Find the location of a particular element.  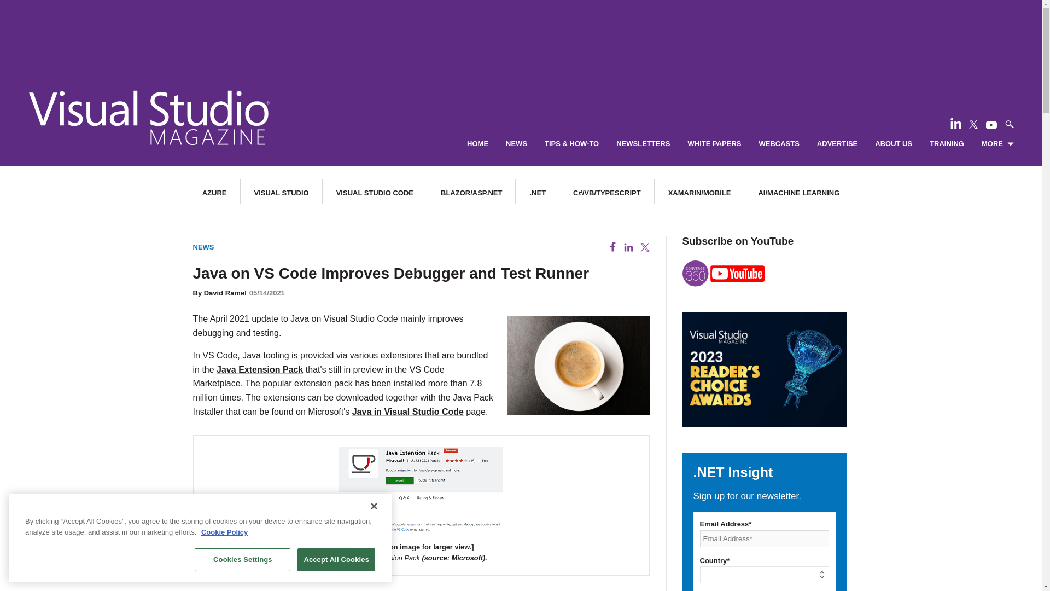

VISUAL STUDIO is located at coordinates (281, 193).